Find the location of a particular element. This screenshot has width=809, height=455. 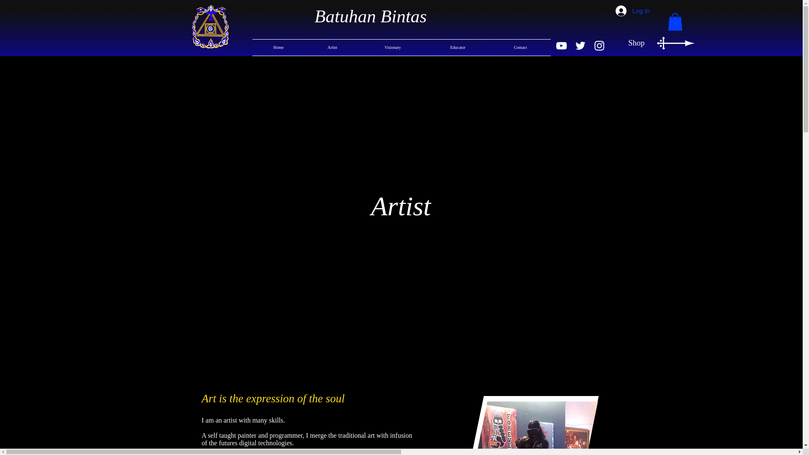

Log In is located at coordinates (627, 11).